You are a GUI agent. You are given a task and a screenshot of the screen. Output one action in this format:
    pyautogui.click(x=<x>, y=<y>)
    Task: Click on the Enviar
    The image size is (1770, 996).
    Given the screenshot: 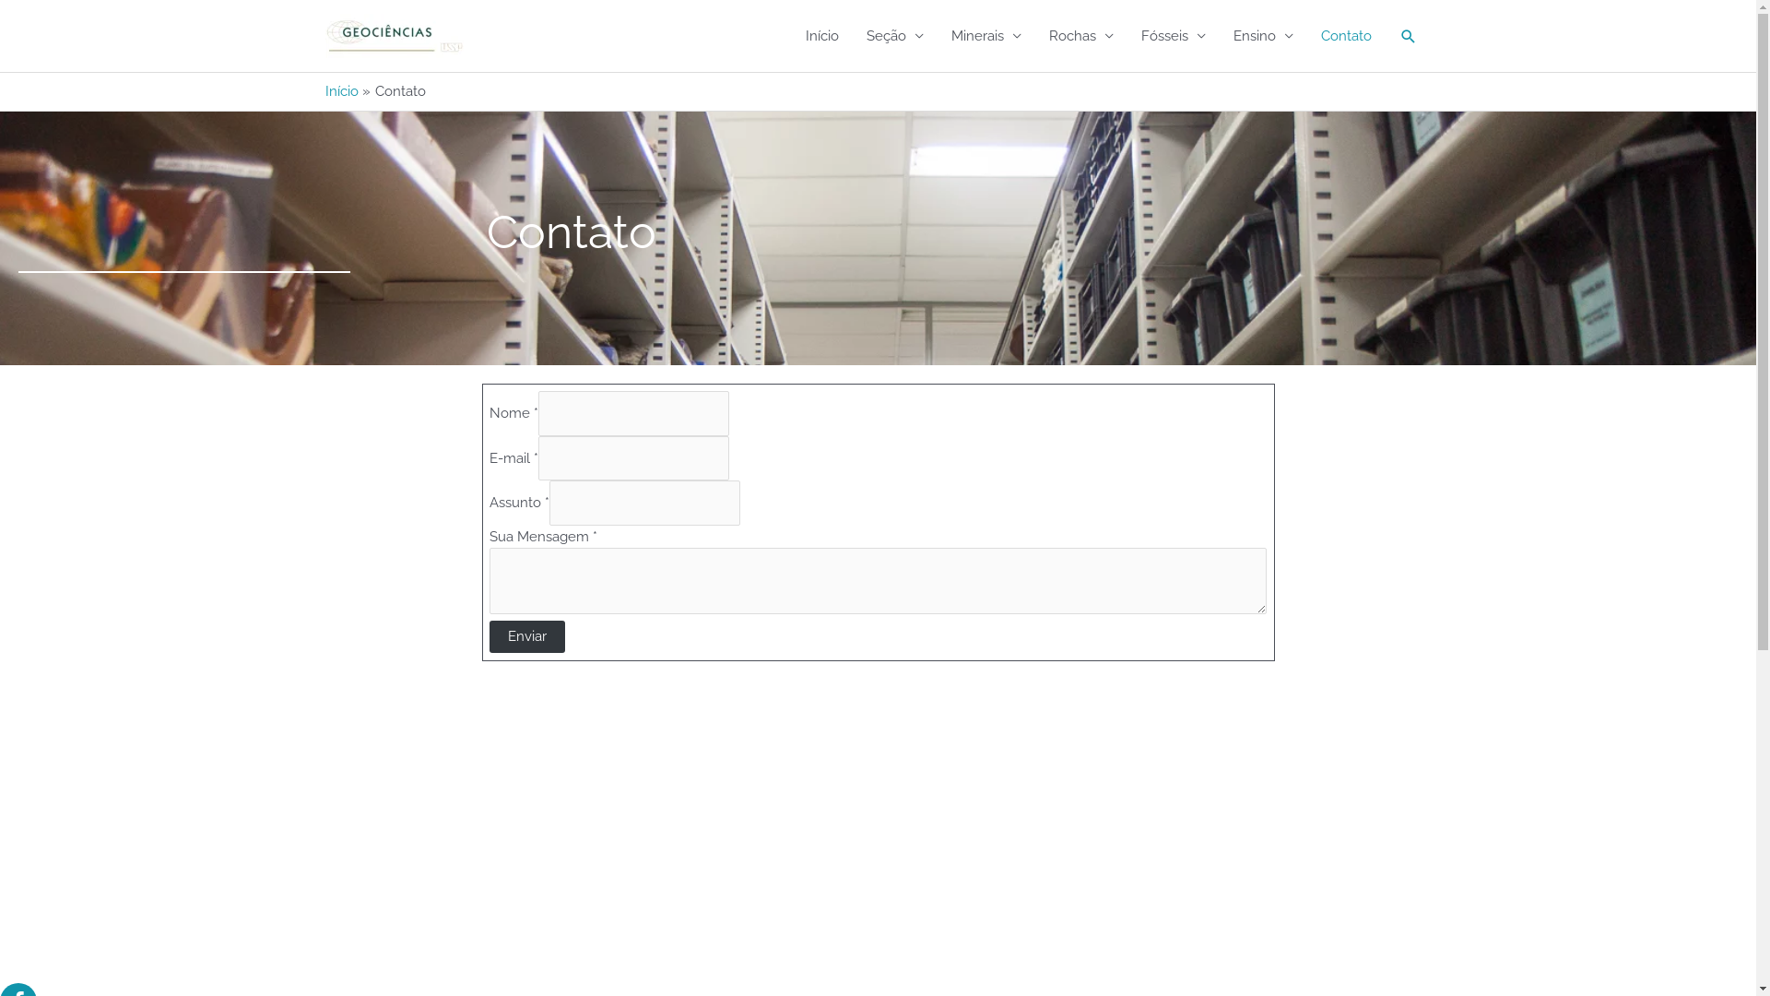 What is the action you would take?
    pyautogui.click(x=527, y=636)
    